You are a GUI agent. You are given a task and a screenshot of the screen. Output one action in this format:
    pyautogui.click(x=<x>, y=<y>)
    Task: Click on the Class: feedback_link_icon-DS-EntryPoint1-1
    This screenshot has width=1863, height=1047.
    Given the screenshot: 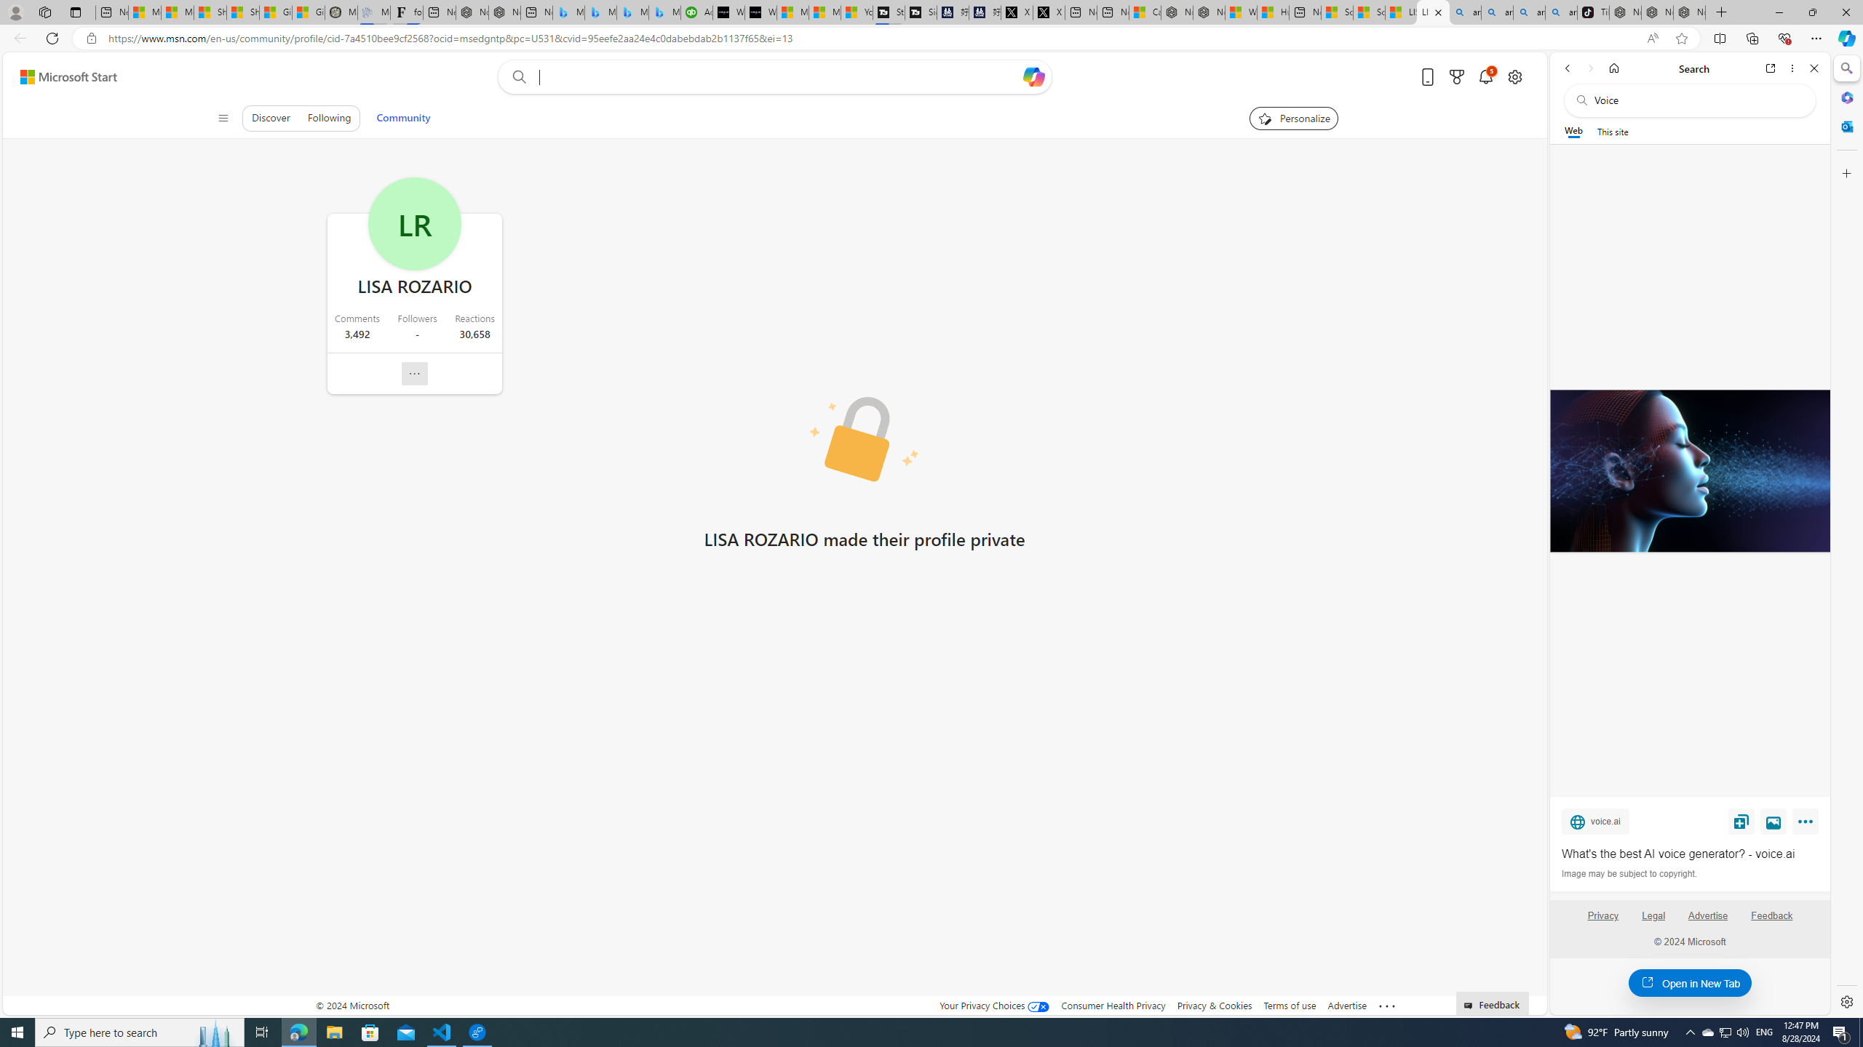 What is the action you would take?
    pyautogui.click(x=1470, y=1006)
    